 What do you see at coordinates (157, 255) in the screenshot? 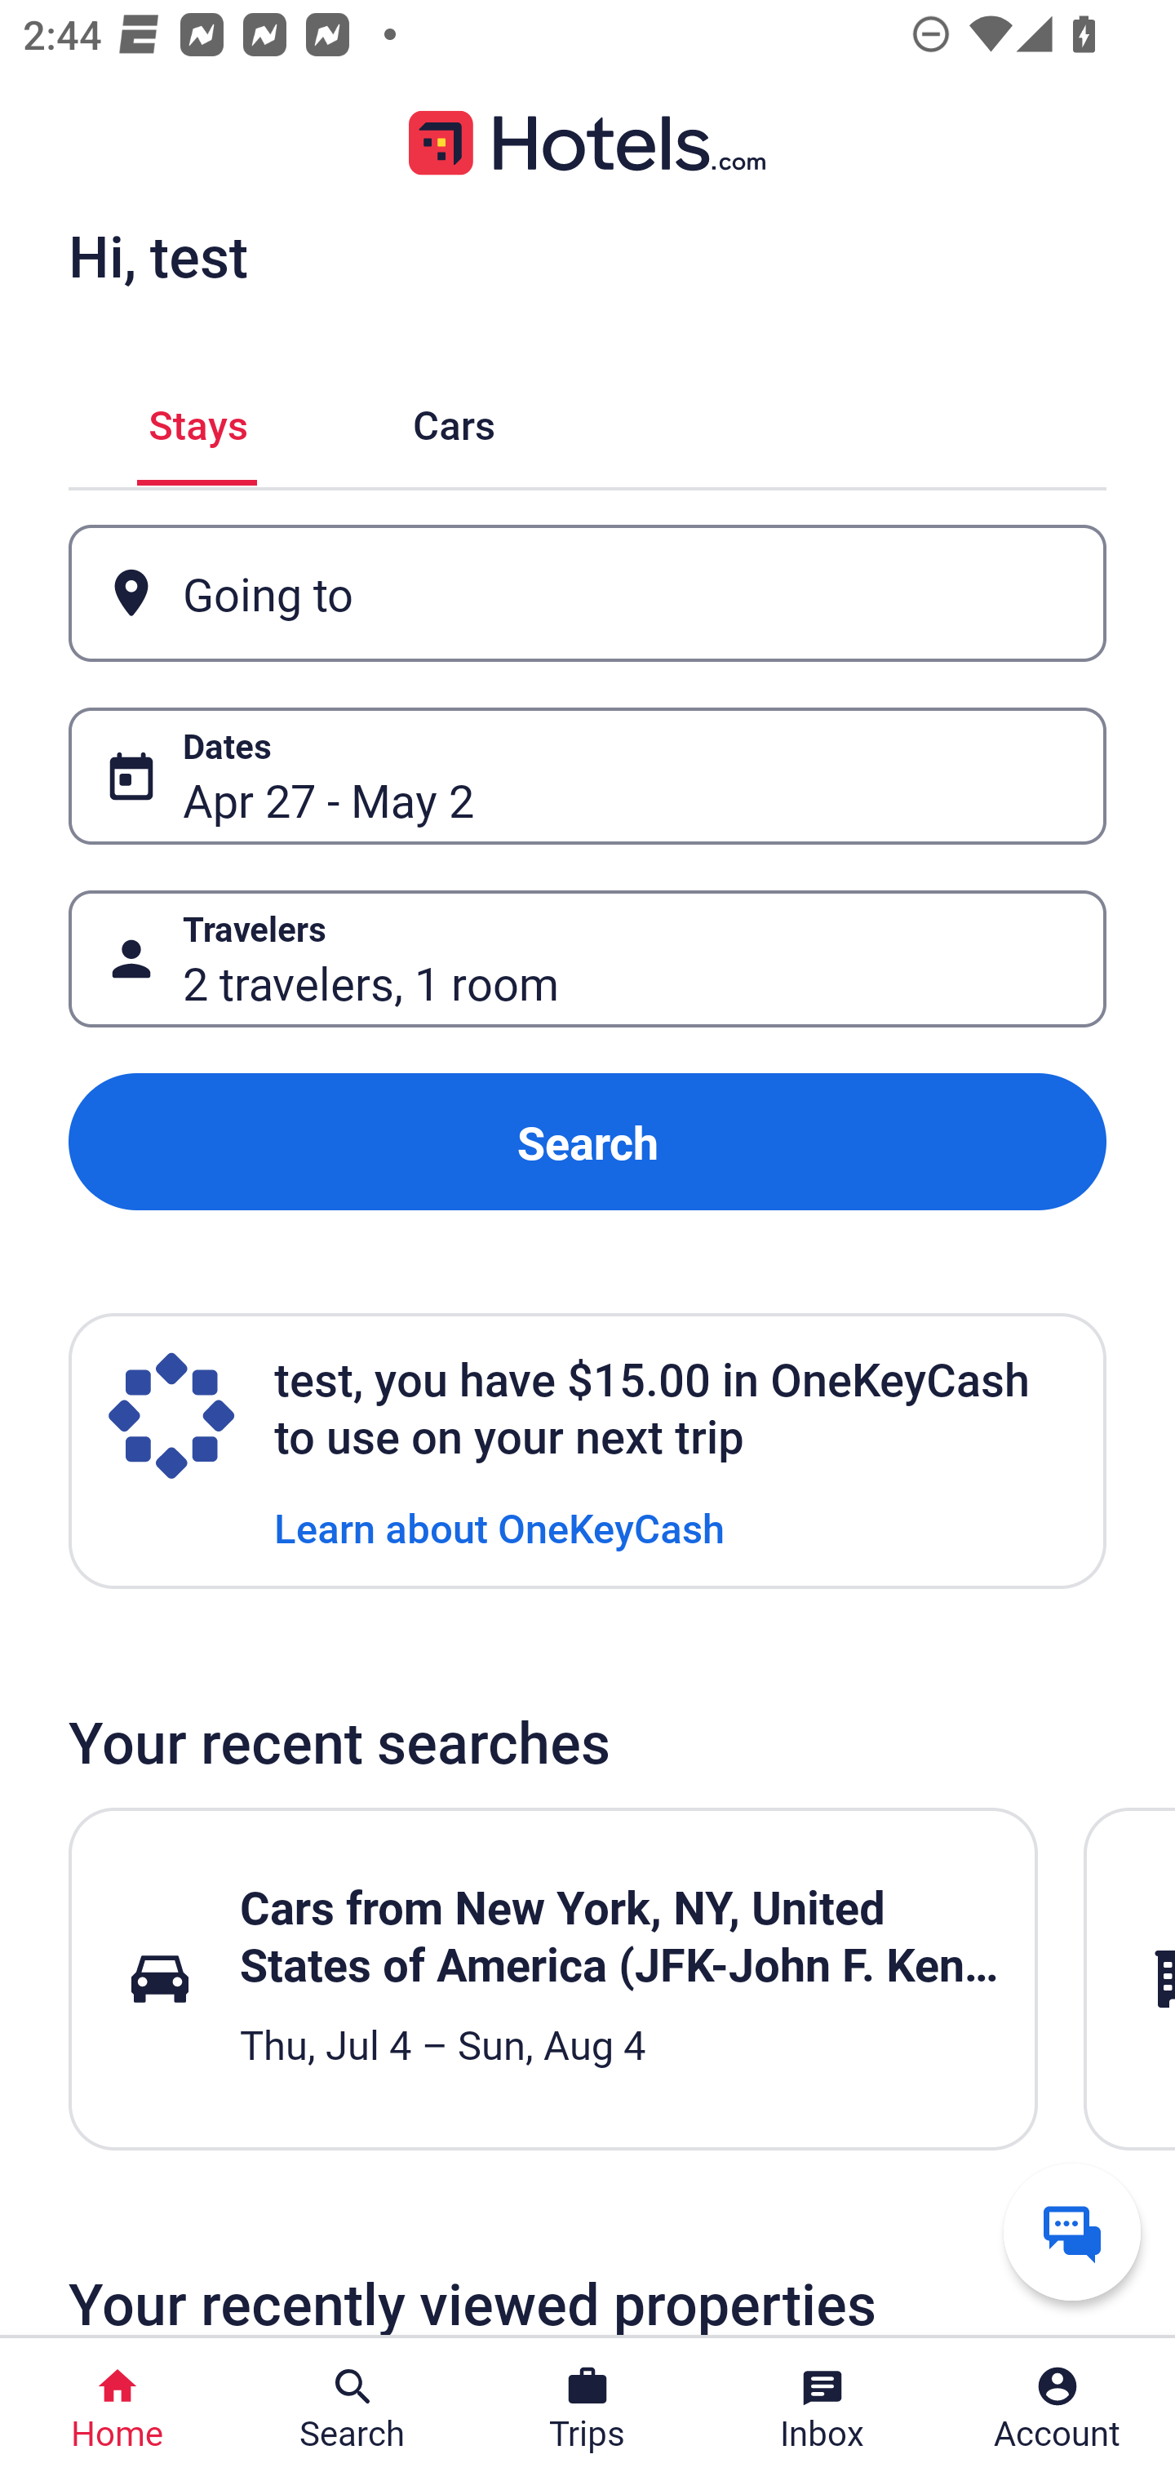
I see `Hi, test` at bounding box center [157, 255].